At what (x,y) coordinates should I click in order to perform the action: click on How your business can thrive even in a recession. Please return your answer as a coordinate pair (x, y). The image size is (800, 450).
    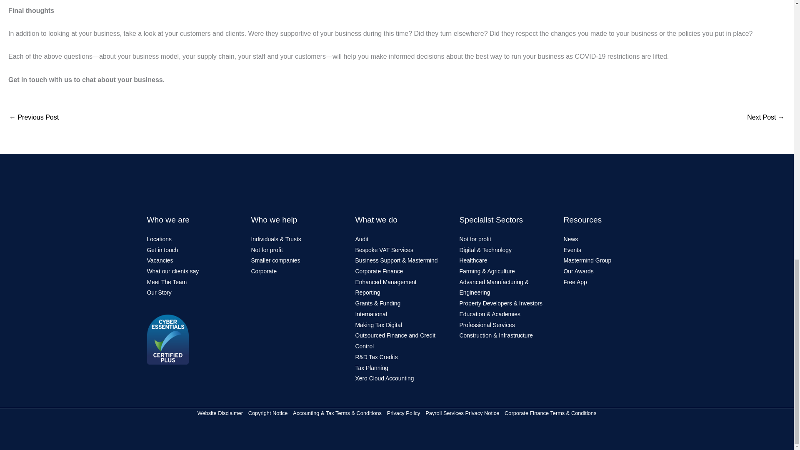
    Looking at the image, I should click on (766, 118).